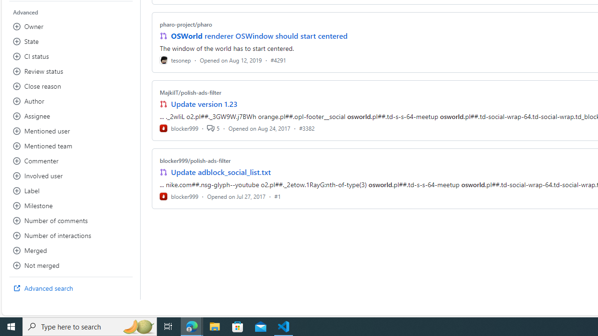  I want to click on Update adblock_social_list.txt, so click(221, 172).